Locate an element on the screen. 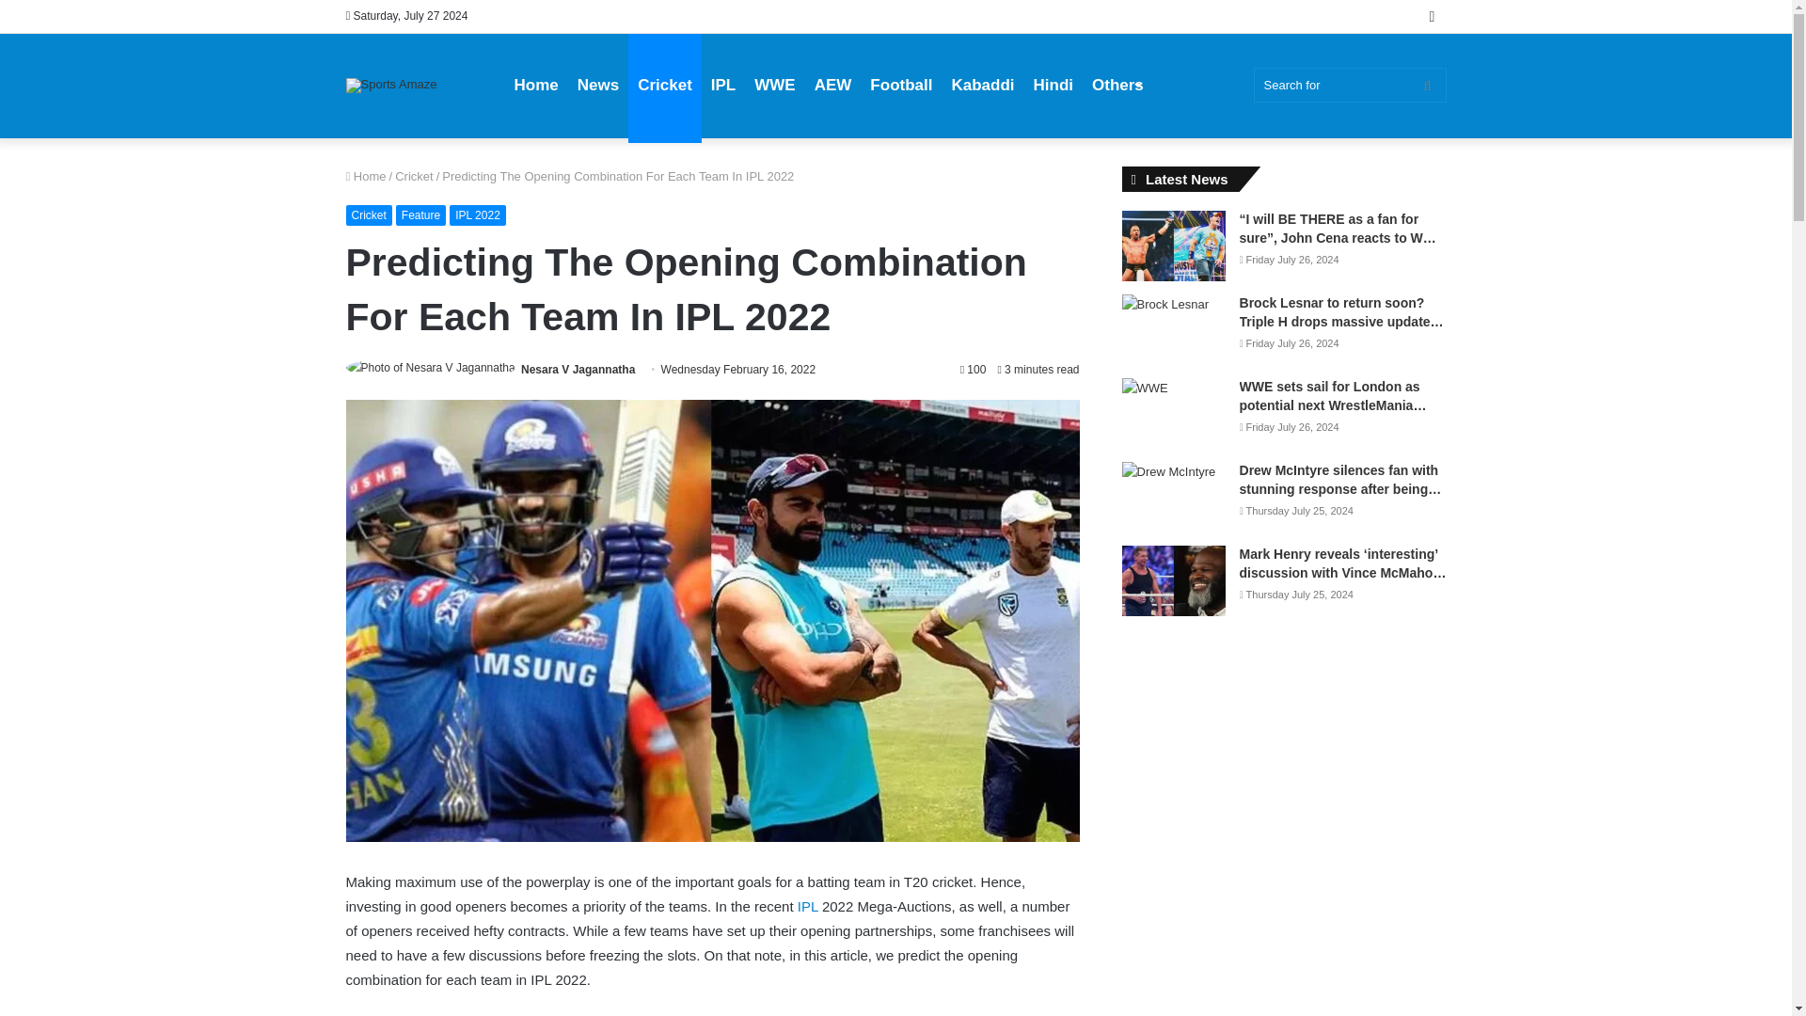 This screenshot has height=1016, width=1806. Search for is located at coordinates (1349, 85).